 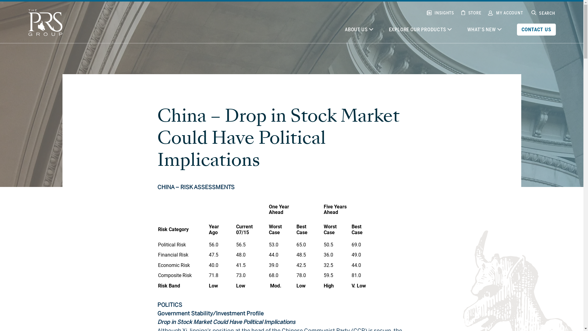 What do you see at coordinates (547, 13) in the screenshot?
I see `SEARCH` at bounding box center [547, 13].